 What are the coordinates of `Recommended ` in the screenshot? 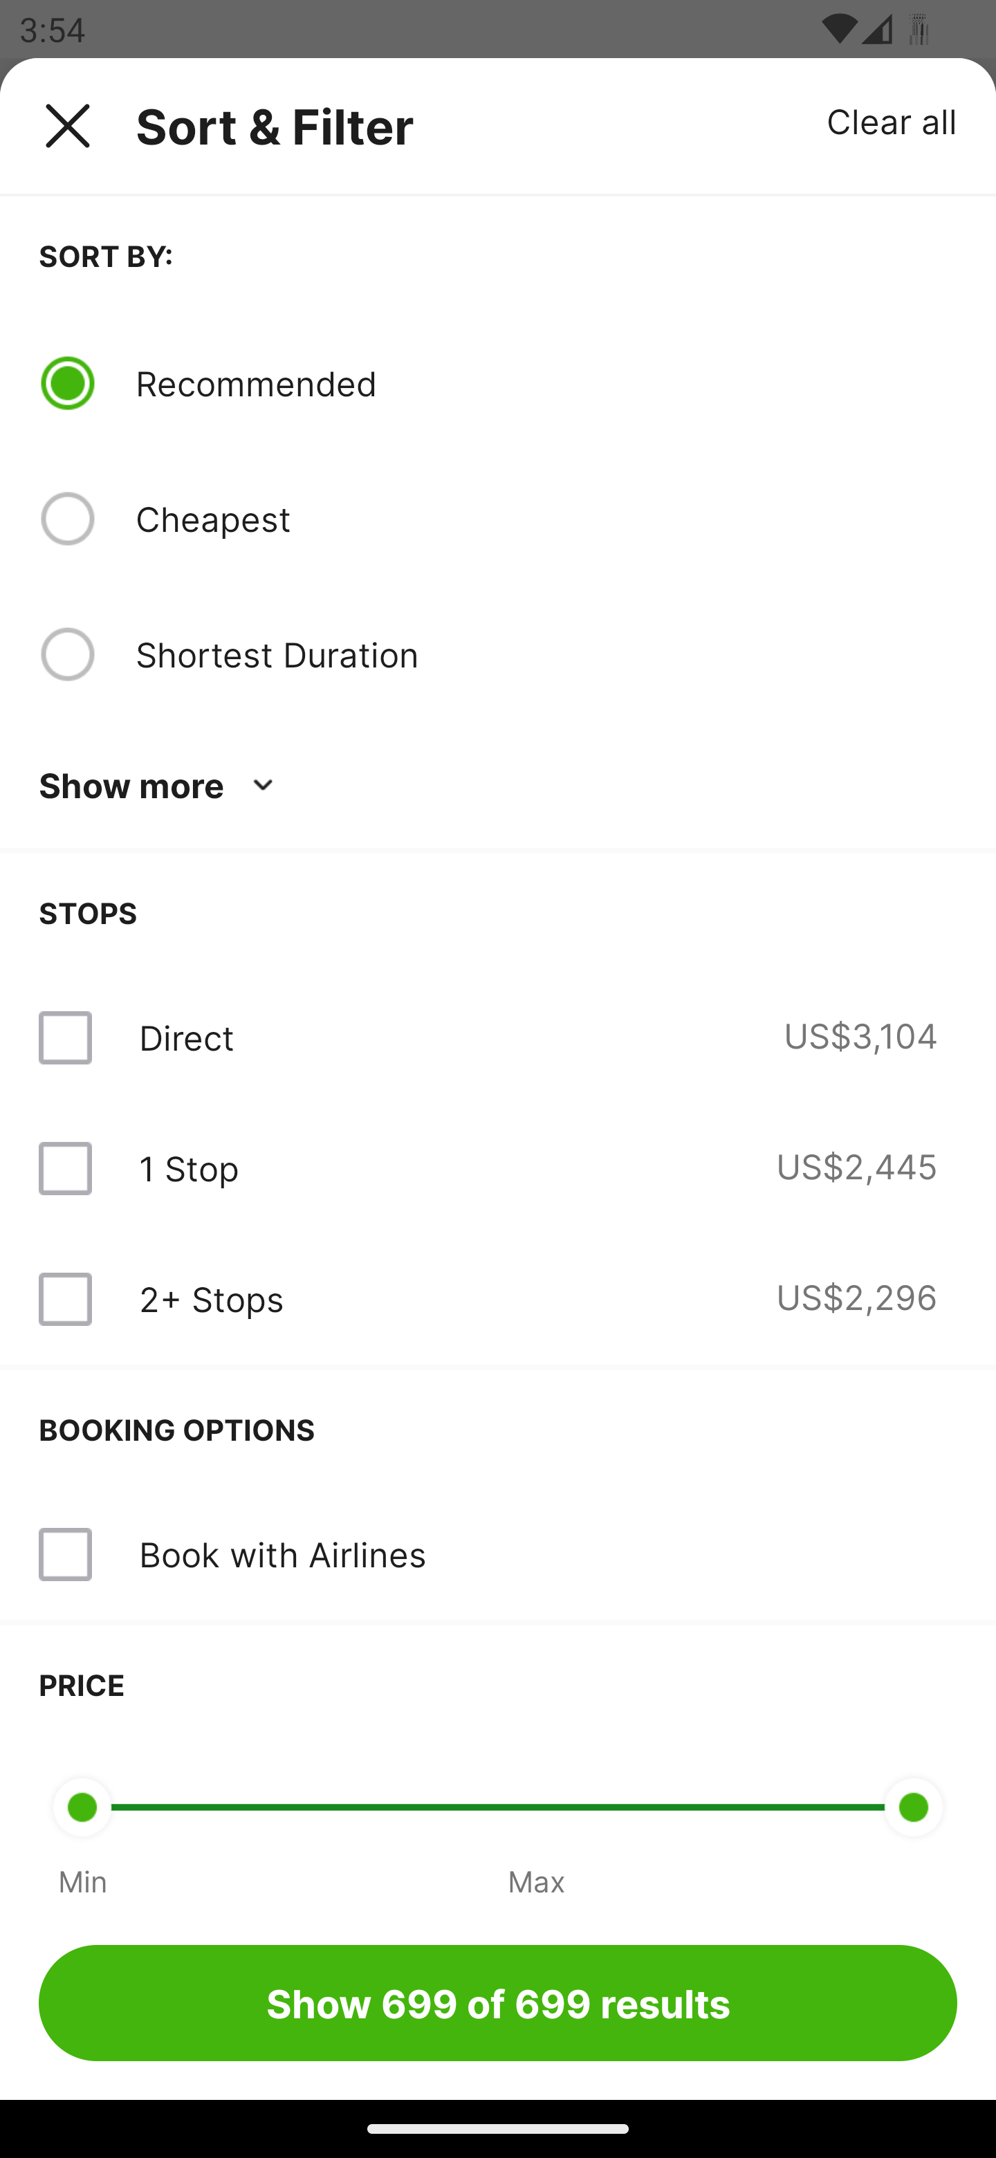 It's located at (546, 382).